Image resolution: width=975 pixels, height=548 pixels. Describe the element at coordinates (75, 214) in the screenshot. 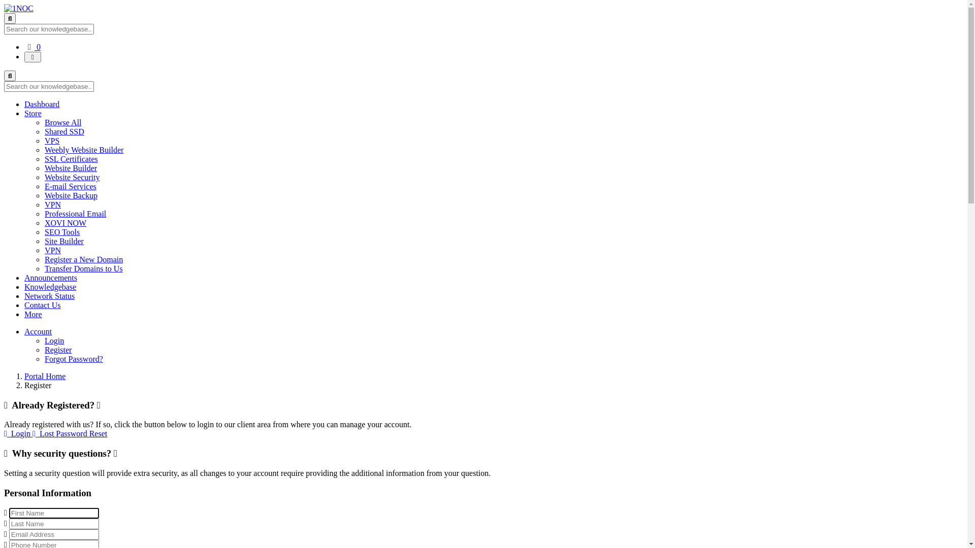

I see `Professional Email` at that location.